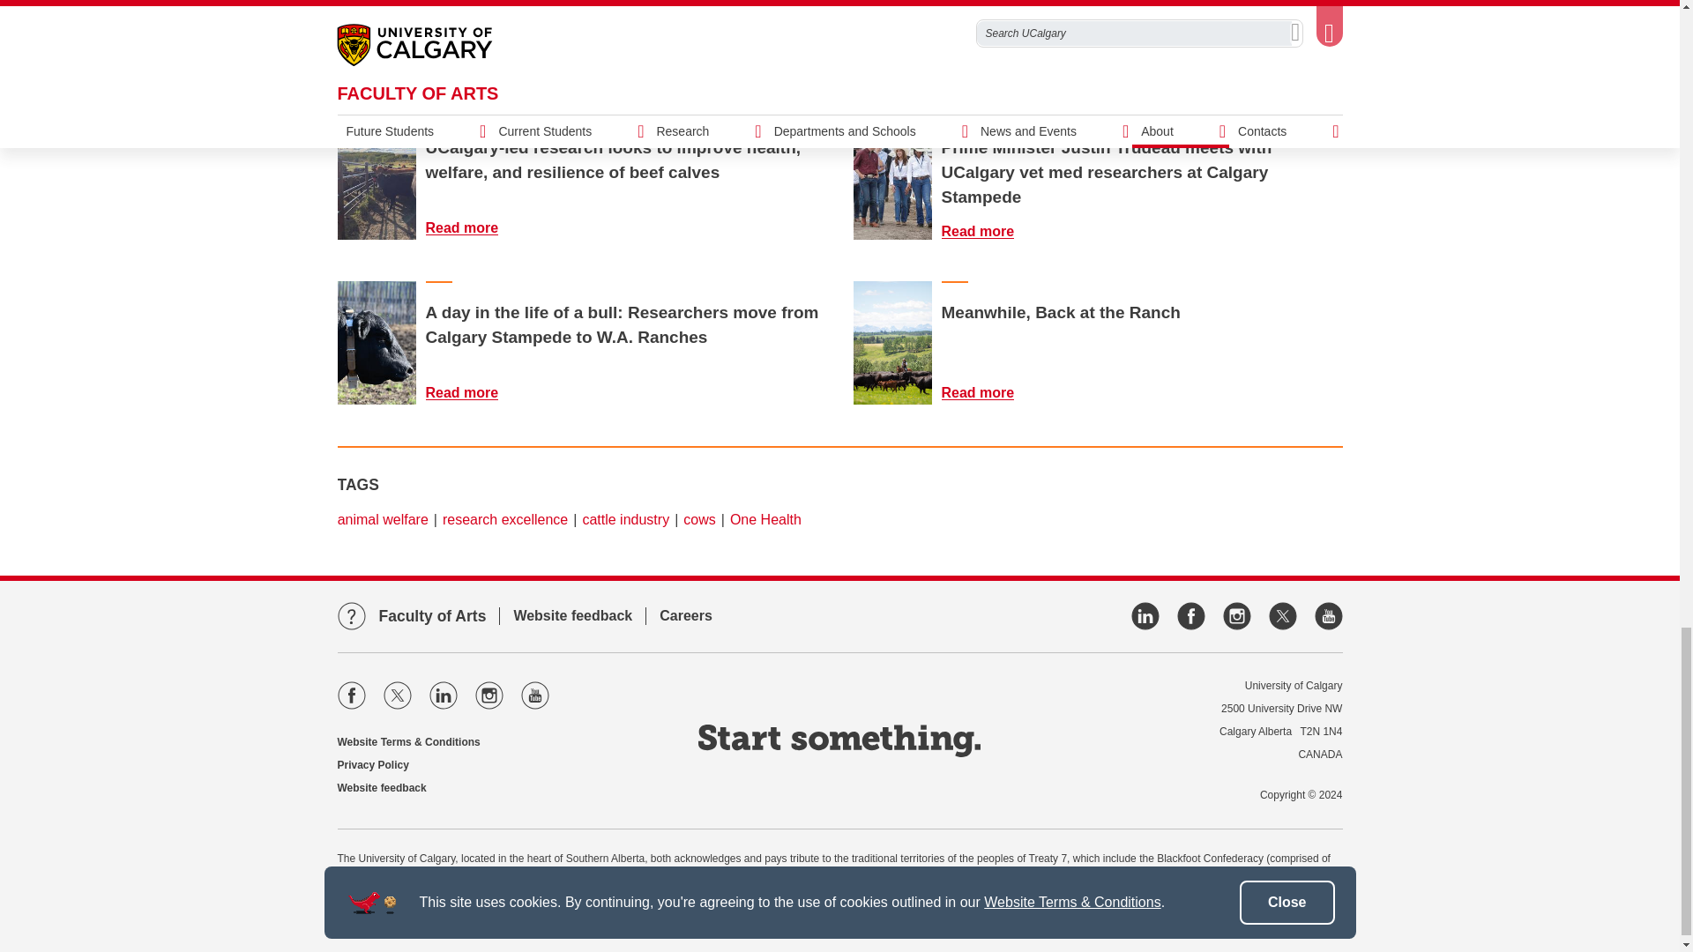 This screenshot has height=952, width=1693. I want to click on Vet med prof wins prestigious cattle health award, so click(472, 62).